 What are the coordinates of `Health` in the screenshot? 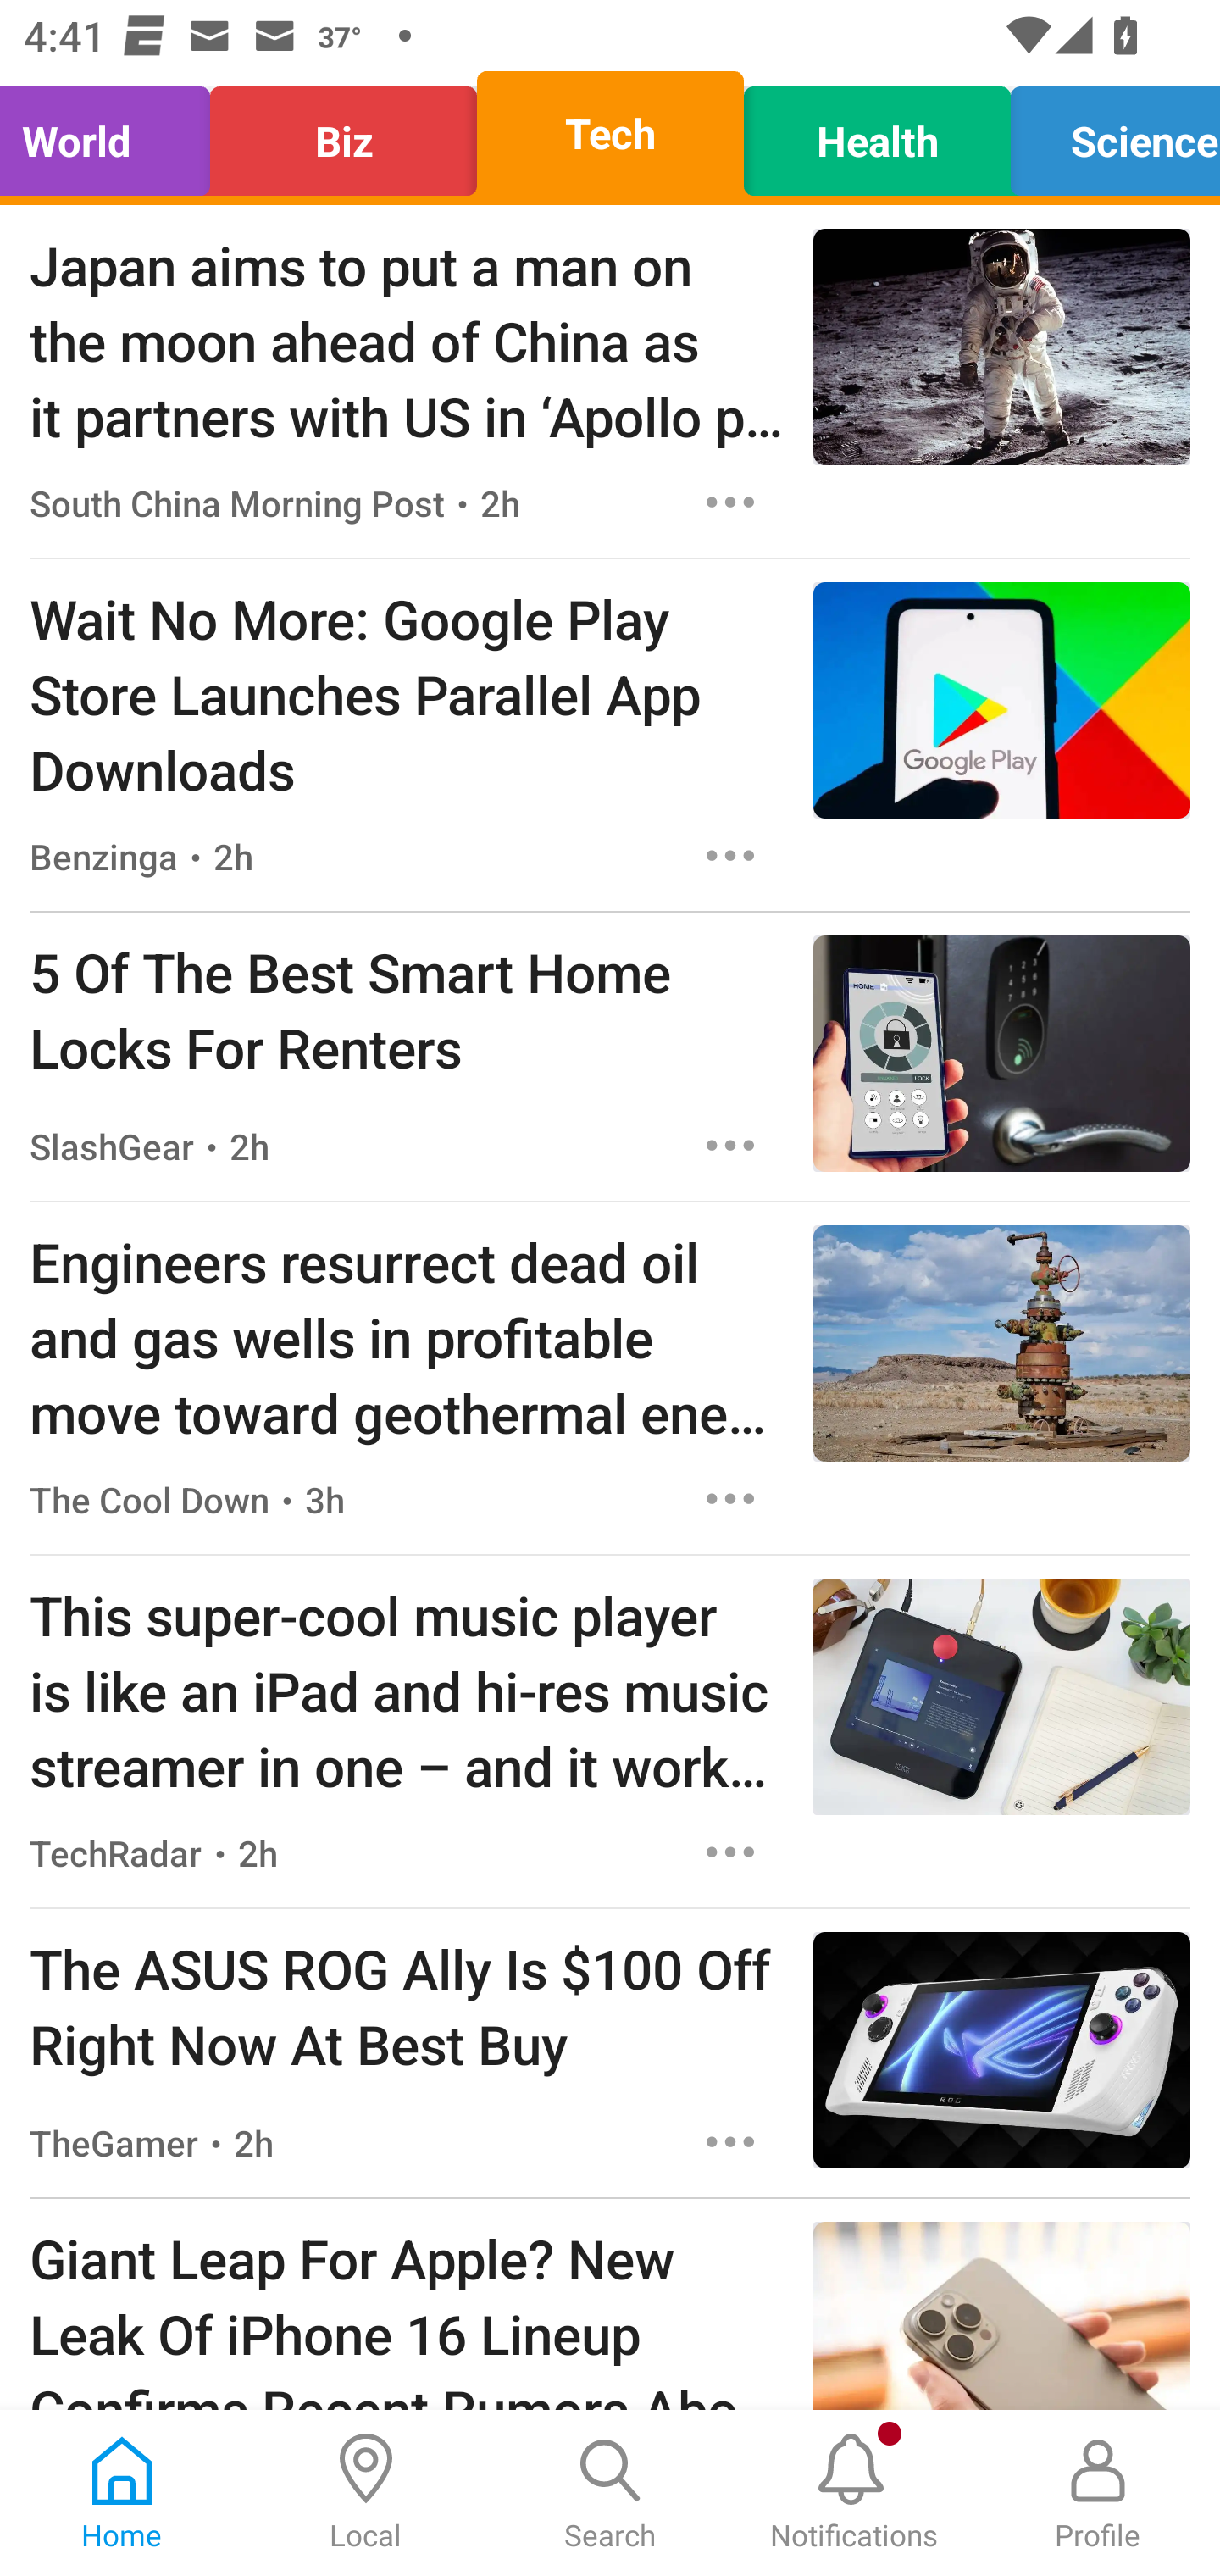 It's located at (876, 134).